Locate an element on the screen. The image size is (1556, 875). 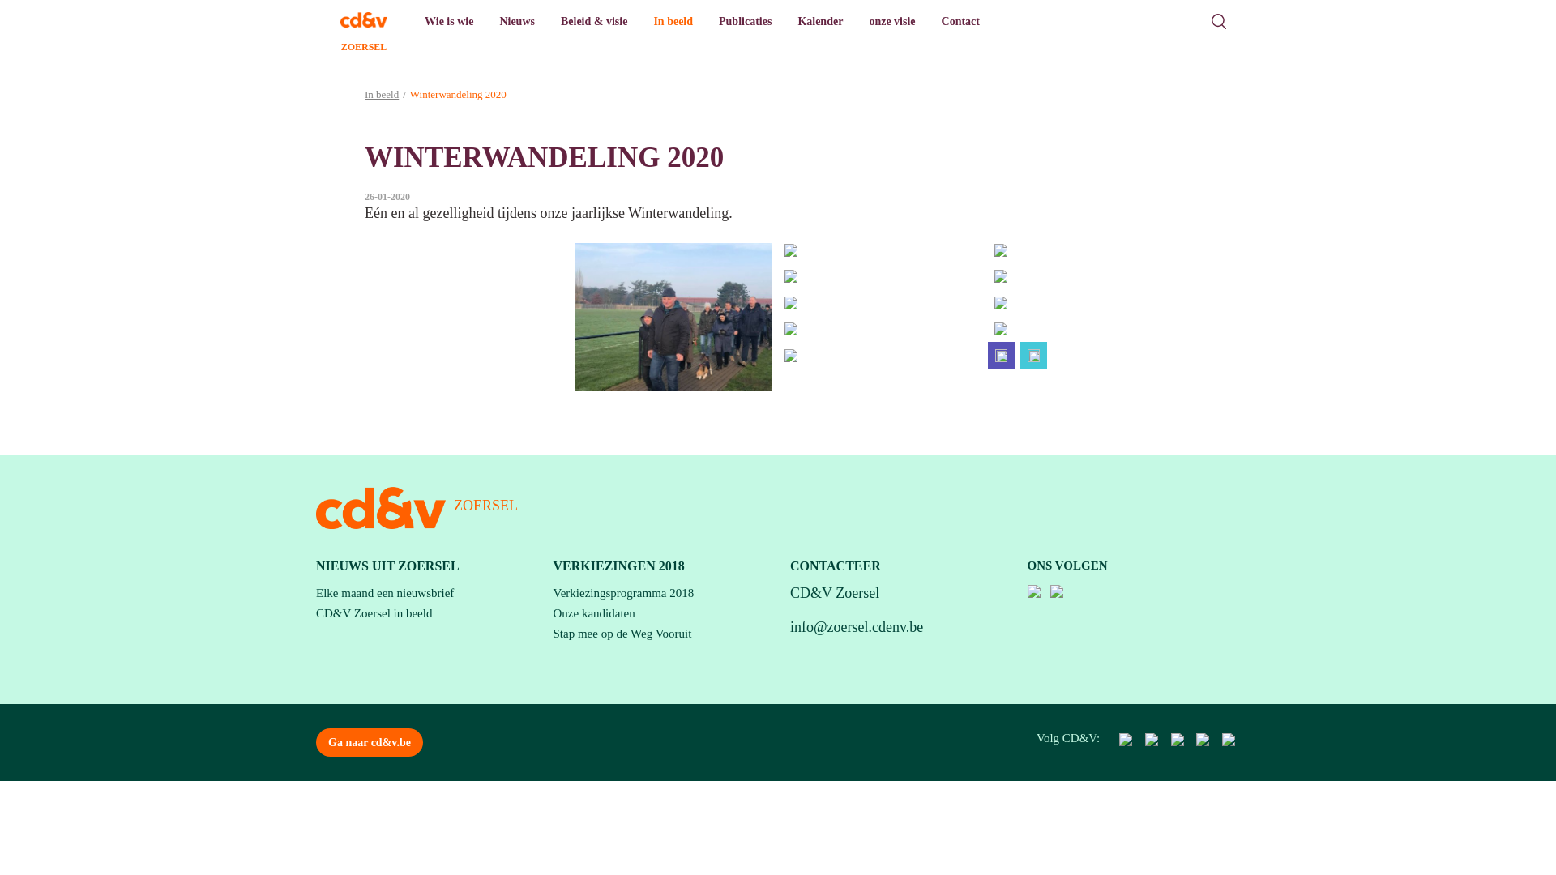
Elke maand een nieuwsbrief is located at coordinates (385, 593).